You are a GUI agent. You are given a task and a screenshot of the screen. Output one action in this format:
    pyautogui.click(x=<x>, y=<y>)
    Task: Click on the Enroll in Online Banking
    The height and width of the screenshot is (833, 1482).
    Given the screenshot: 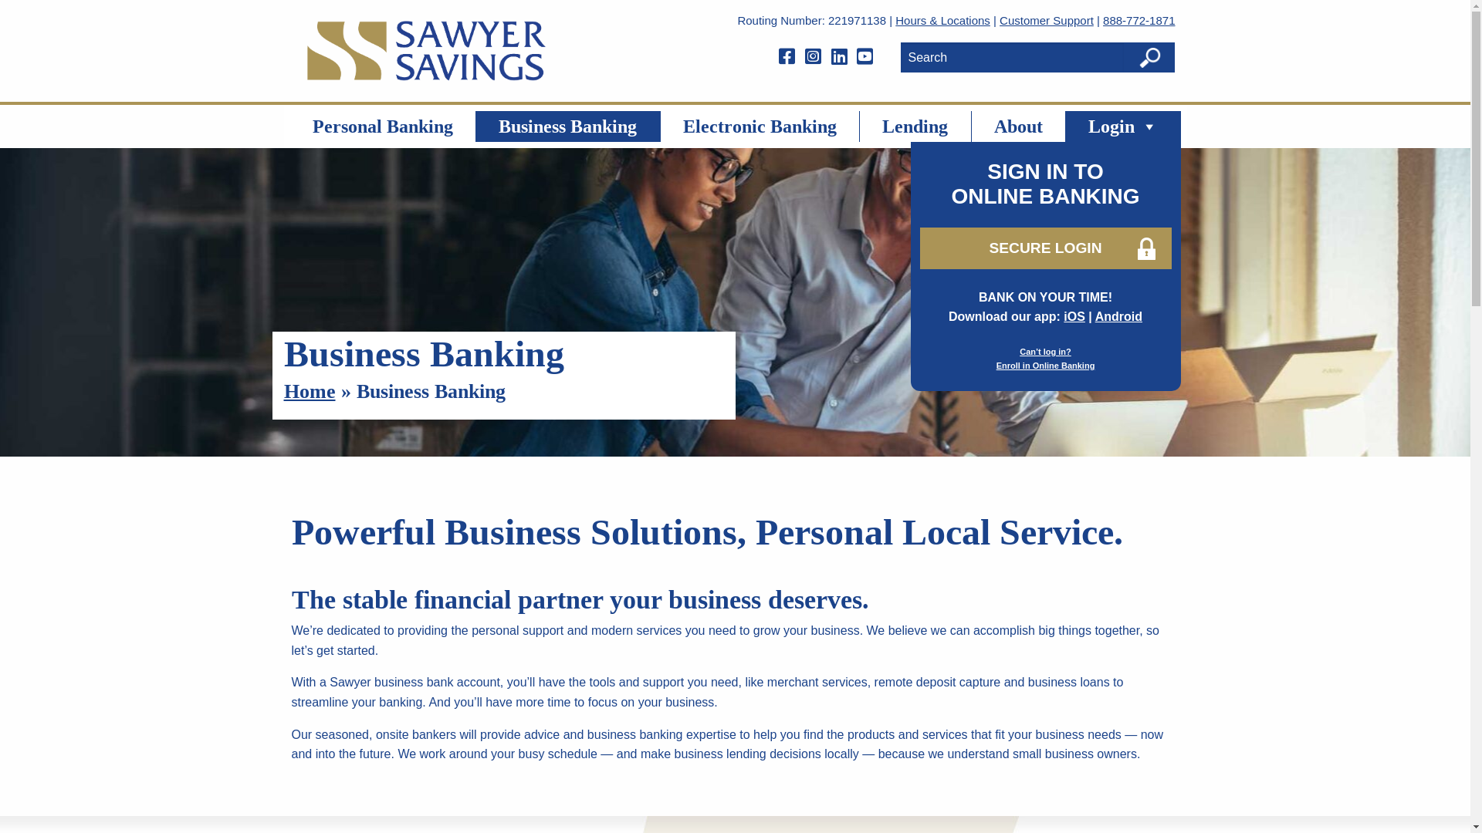 What is the action you would take?
    pyautogui.click(x=1046, y=366)
    